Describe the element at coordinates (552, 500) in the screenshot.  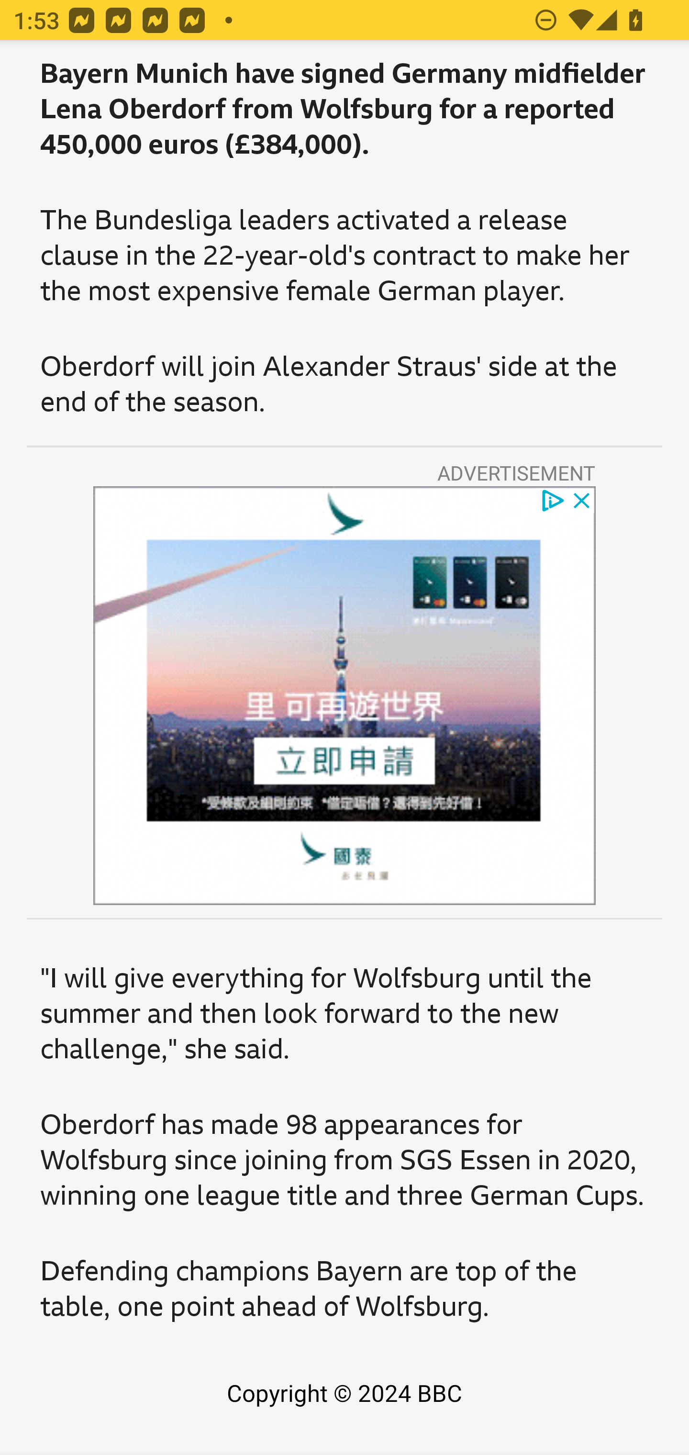
I see `privacy_small` at that location.